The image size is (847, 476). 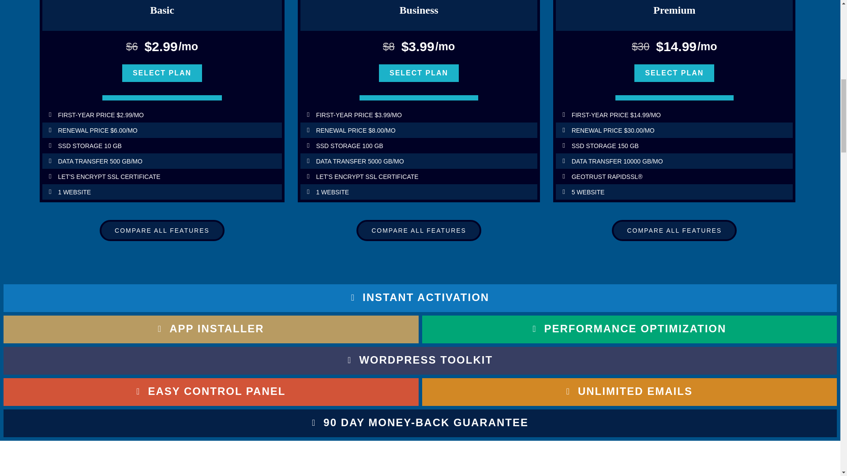 What do you see at coordinates (674, 230) in the screenshot?
I see `COMPARE ALL FEATURES` at bounding box center [674, 230].